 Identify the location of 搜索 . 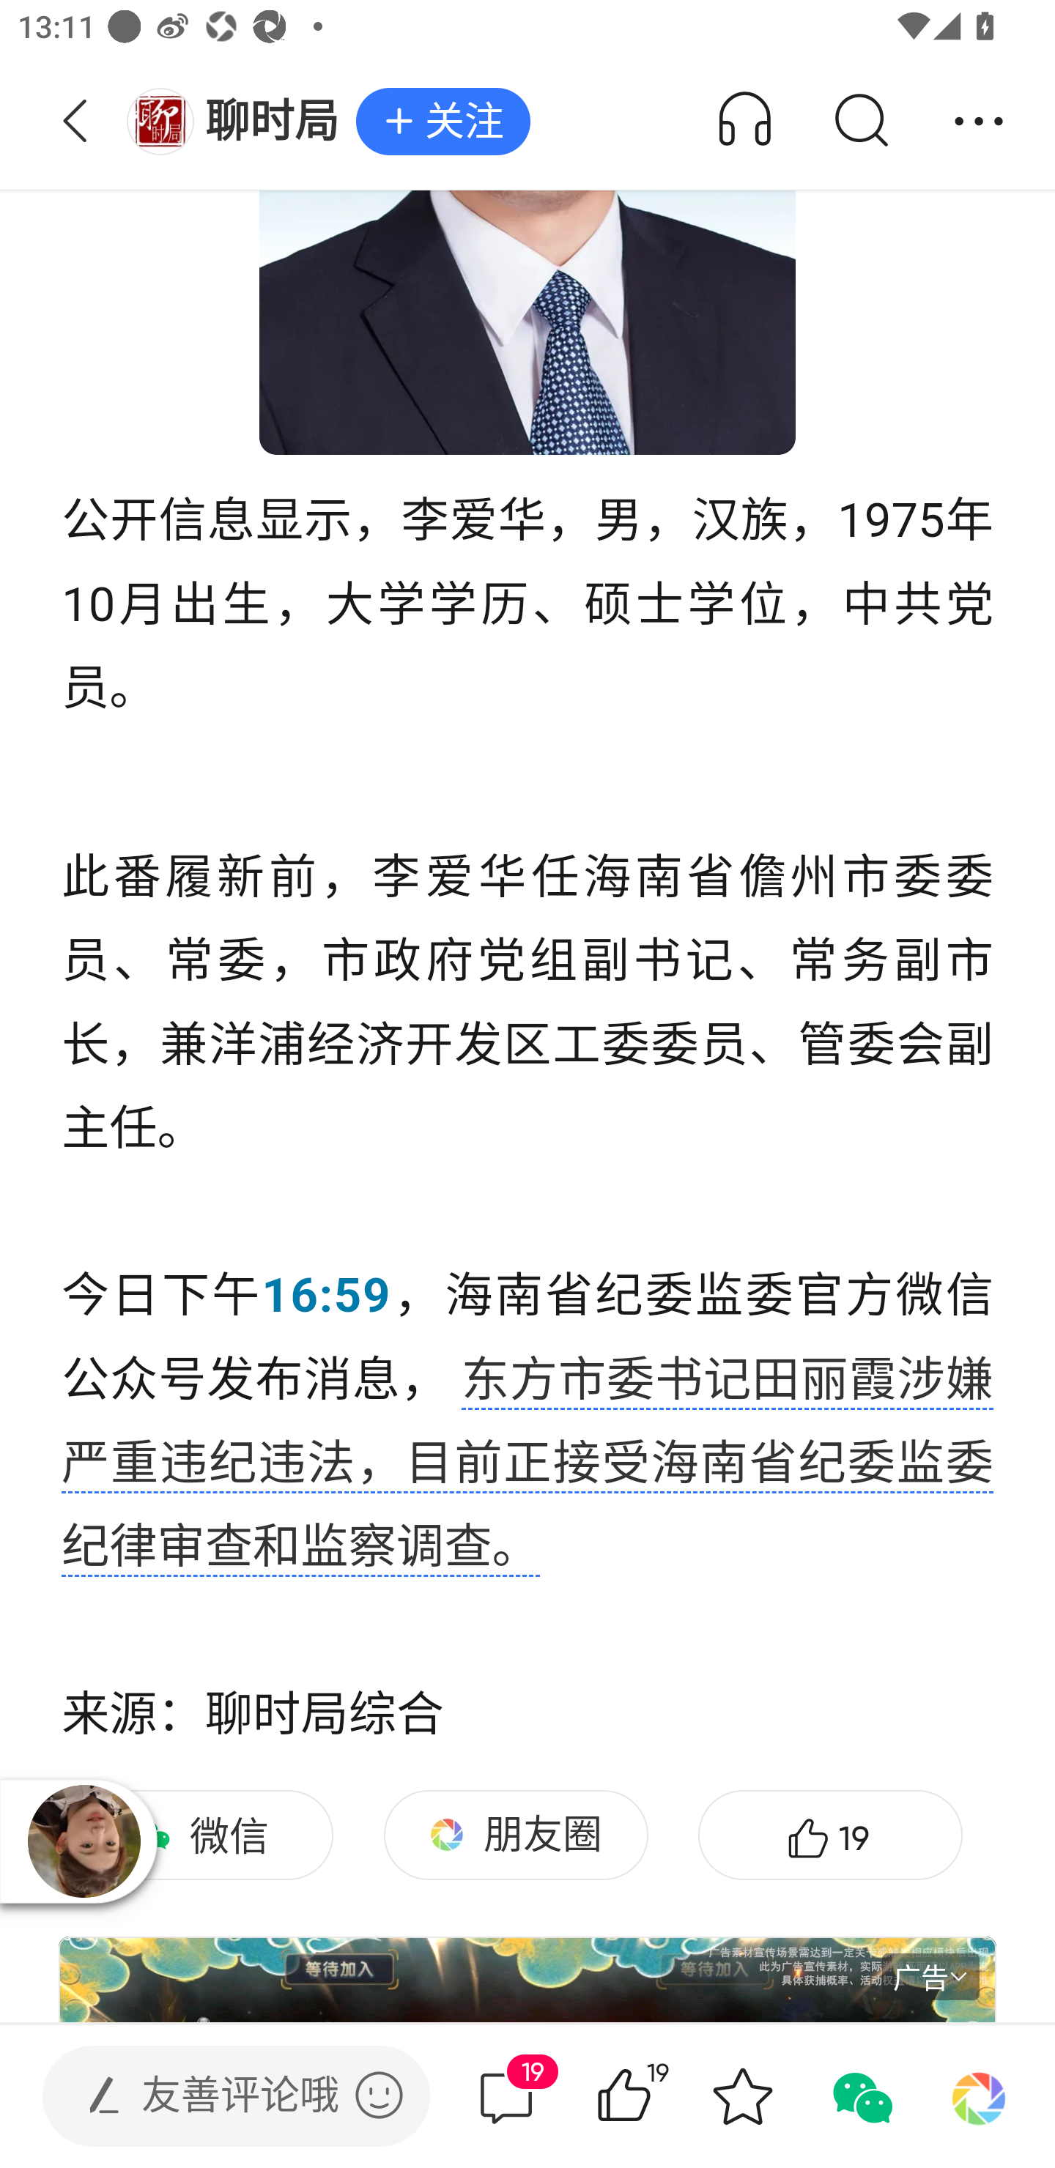
(860, 122).